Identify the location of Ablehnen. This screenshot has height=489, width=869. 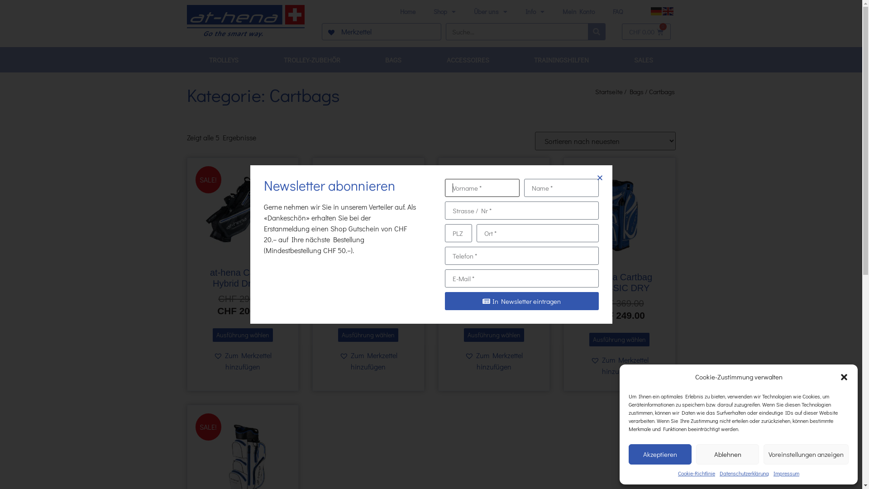
(728, 455).